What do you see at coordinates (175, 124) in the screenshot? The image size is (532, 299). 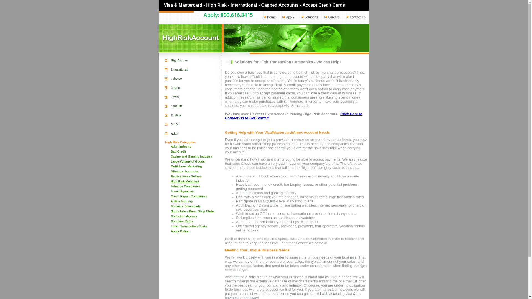 I see `MLM` at bounding box center [175, 124].